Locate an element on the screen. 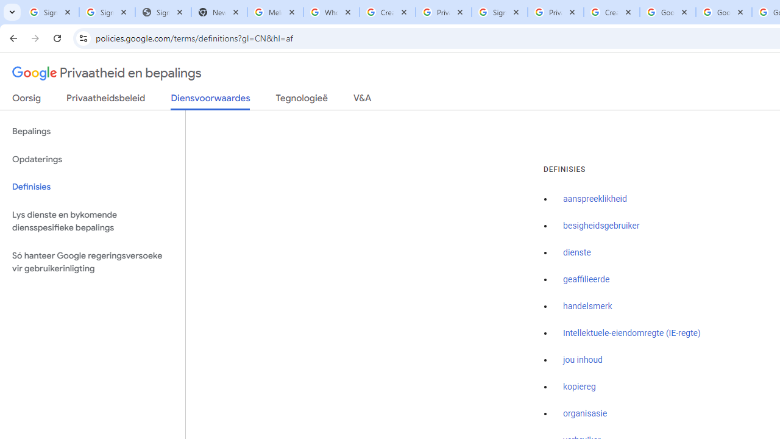  Privaatheid en bepalings is located at coordinates (107, 73).